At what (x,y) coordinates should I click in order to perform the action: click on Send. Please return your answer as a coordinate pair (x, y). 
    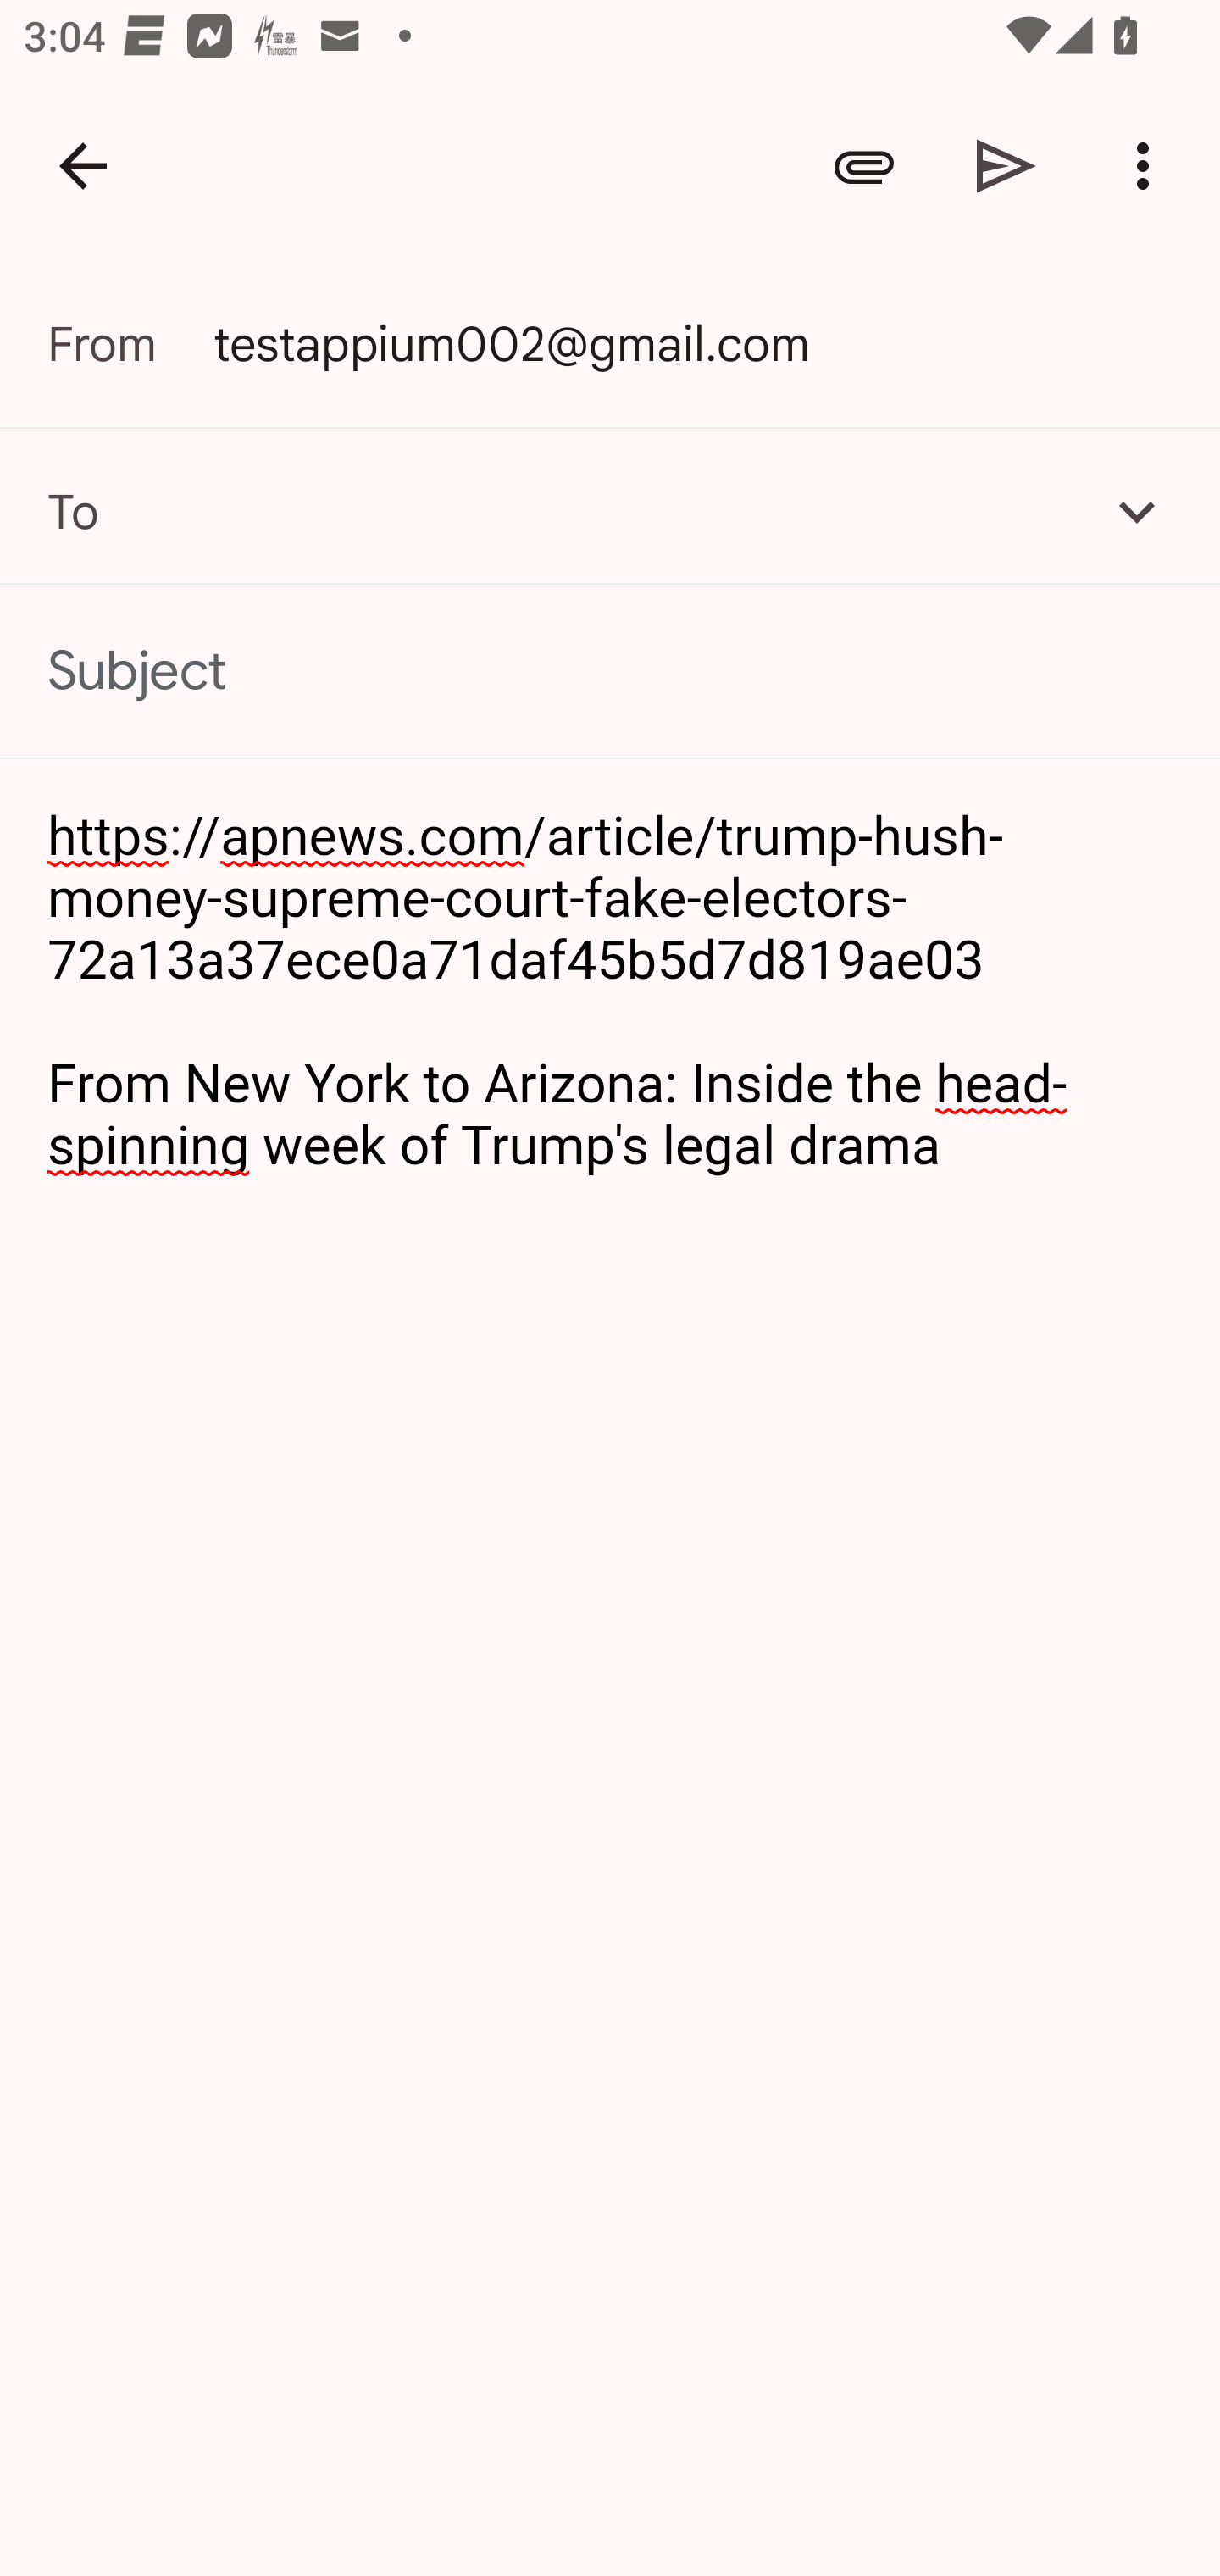
    Looking at the image, I should click on (1006, 166).